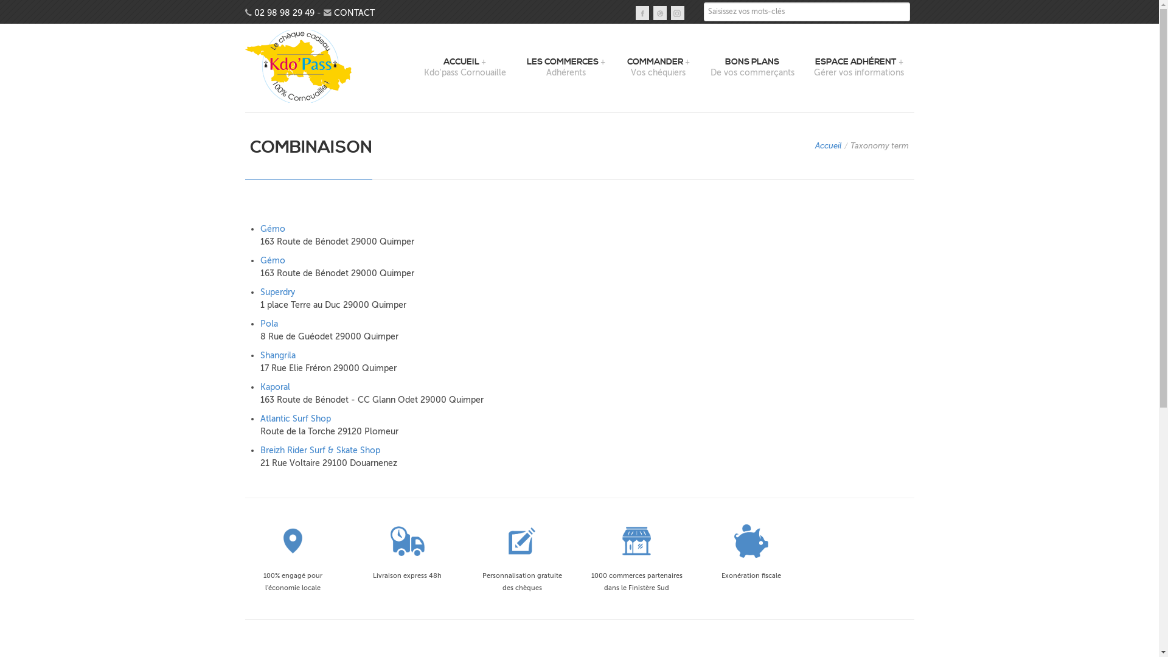  What do you see at coordinates (658, 62) in the screenshot?
I see `COMMANDER` at bounding box center [658, 62].